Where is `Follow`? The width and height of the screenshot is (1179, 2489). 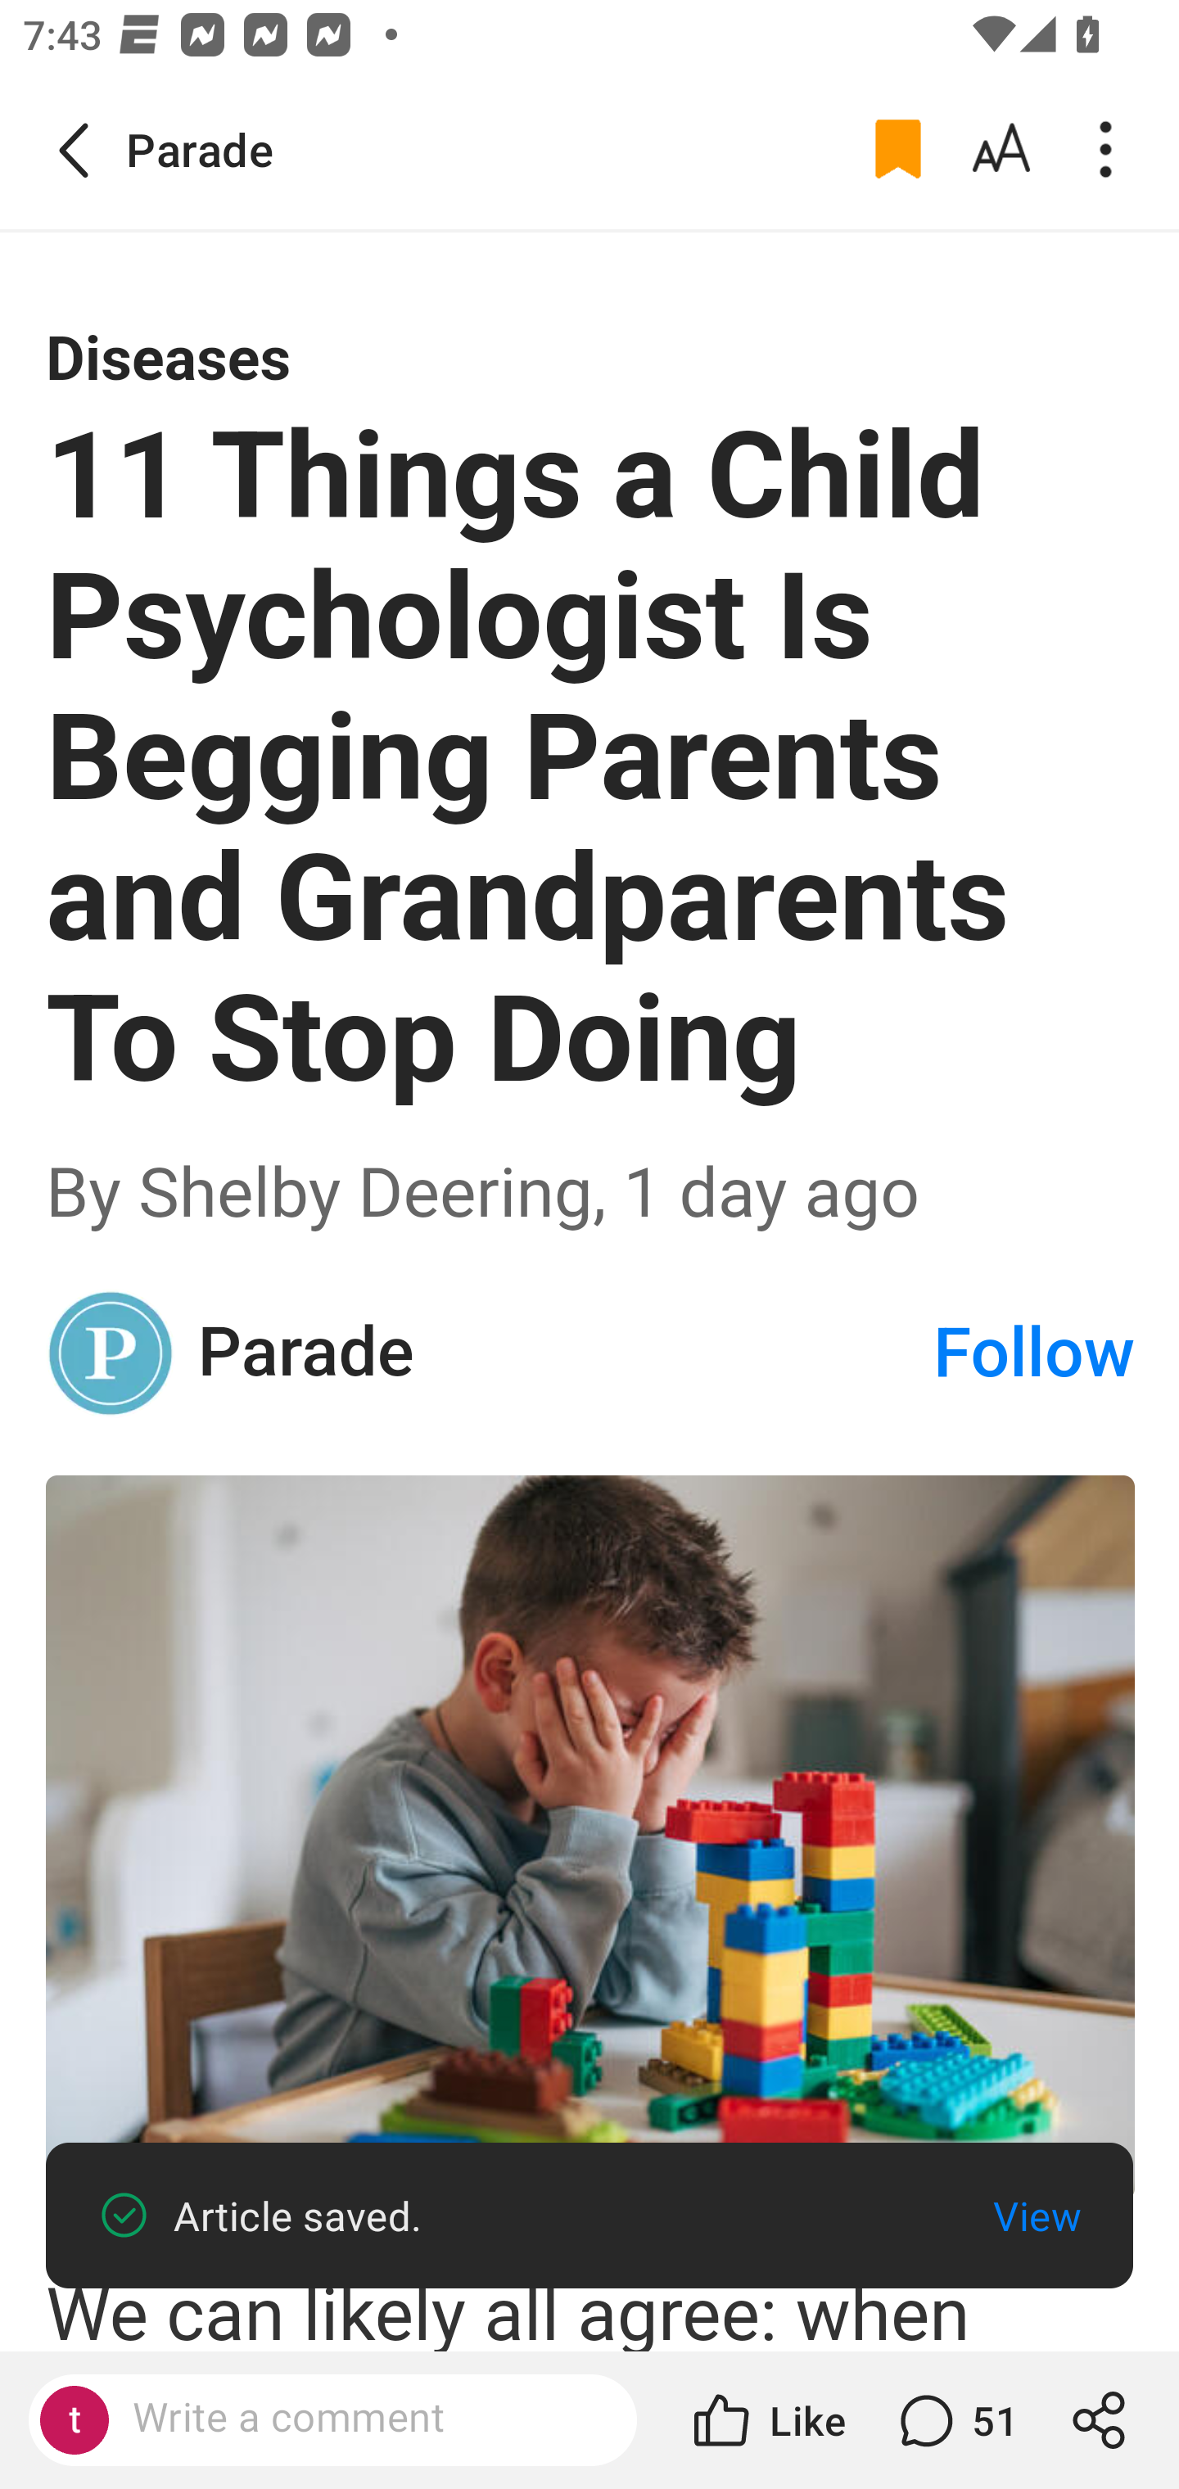 Follow is located at coordinates (1034, 1353).